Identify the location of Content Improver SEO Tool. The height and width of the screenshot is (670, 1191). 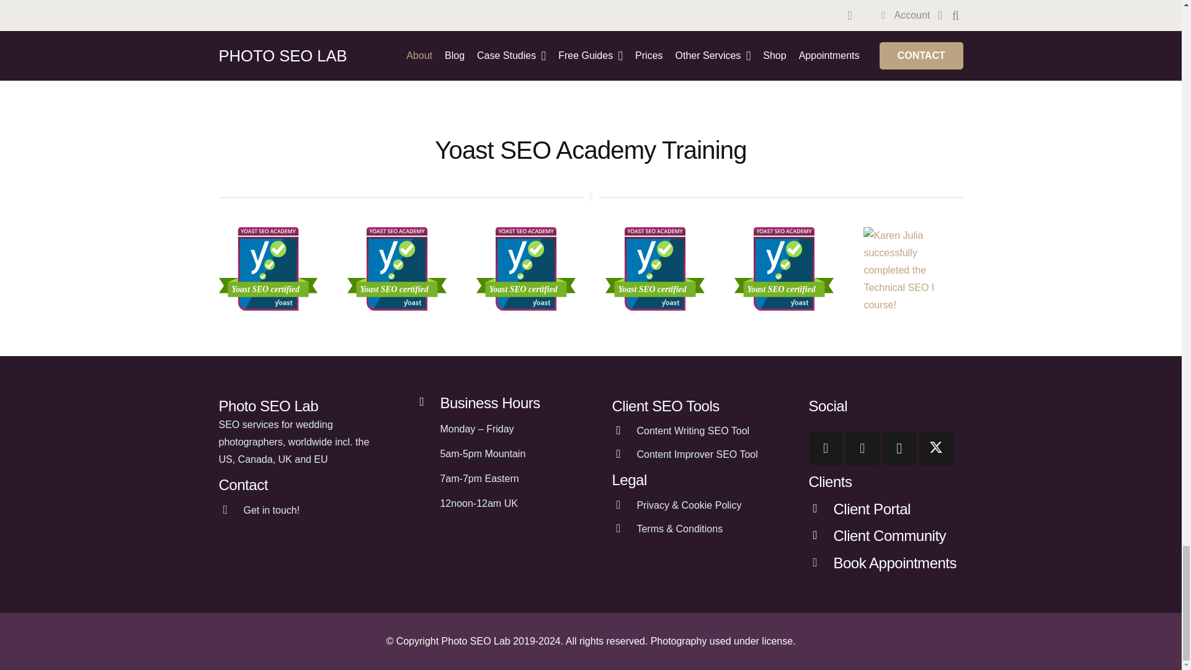
(697, 455).